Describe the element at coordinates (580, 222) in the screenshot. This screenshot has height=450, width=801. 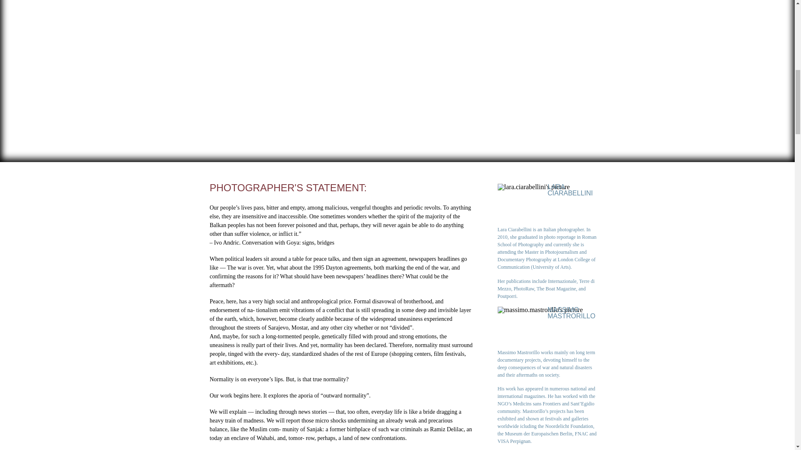
I see `mail` at that location.